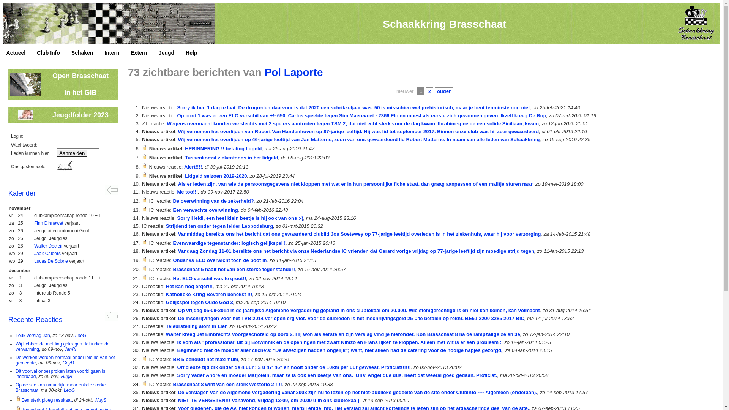 The image size is (729, 410). Describe the element at coordinates (240, 218) in the screenshot. I see `Sorry Heidi, een heel klein beetje is hij ook van ons :-)` at that location.